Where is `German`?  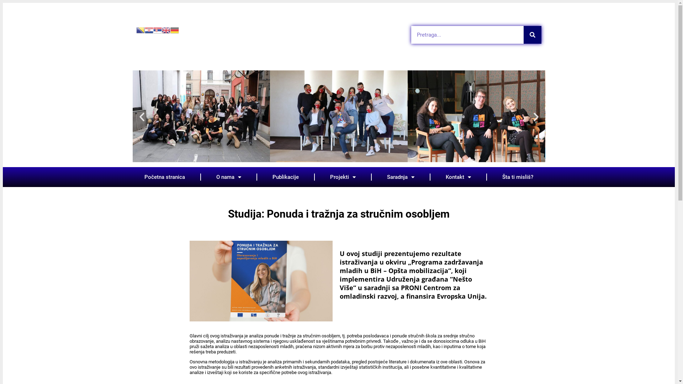 German is located at coordinates (174, 30).